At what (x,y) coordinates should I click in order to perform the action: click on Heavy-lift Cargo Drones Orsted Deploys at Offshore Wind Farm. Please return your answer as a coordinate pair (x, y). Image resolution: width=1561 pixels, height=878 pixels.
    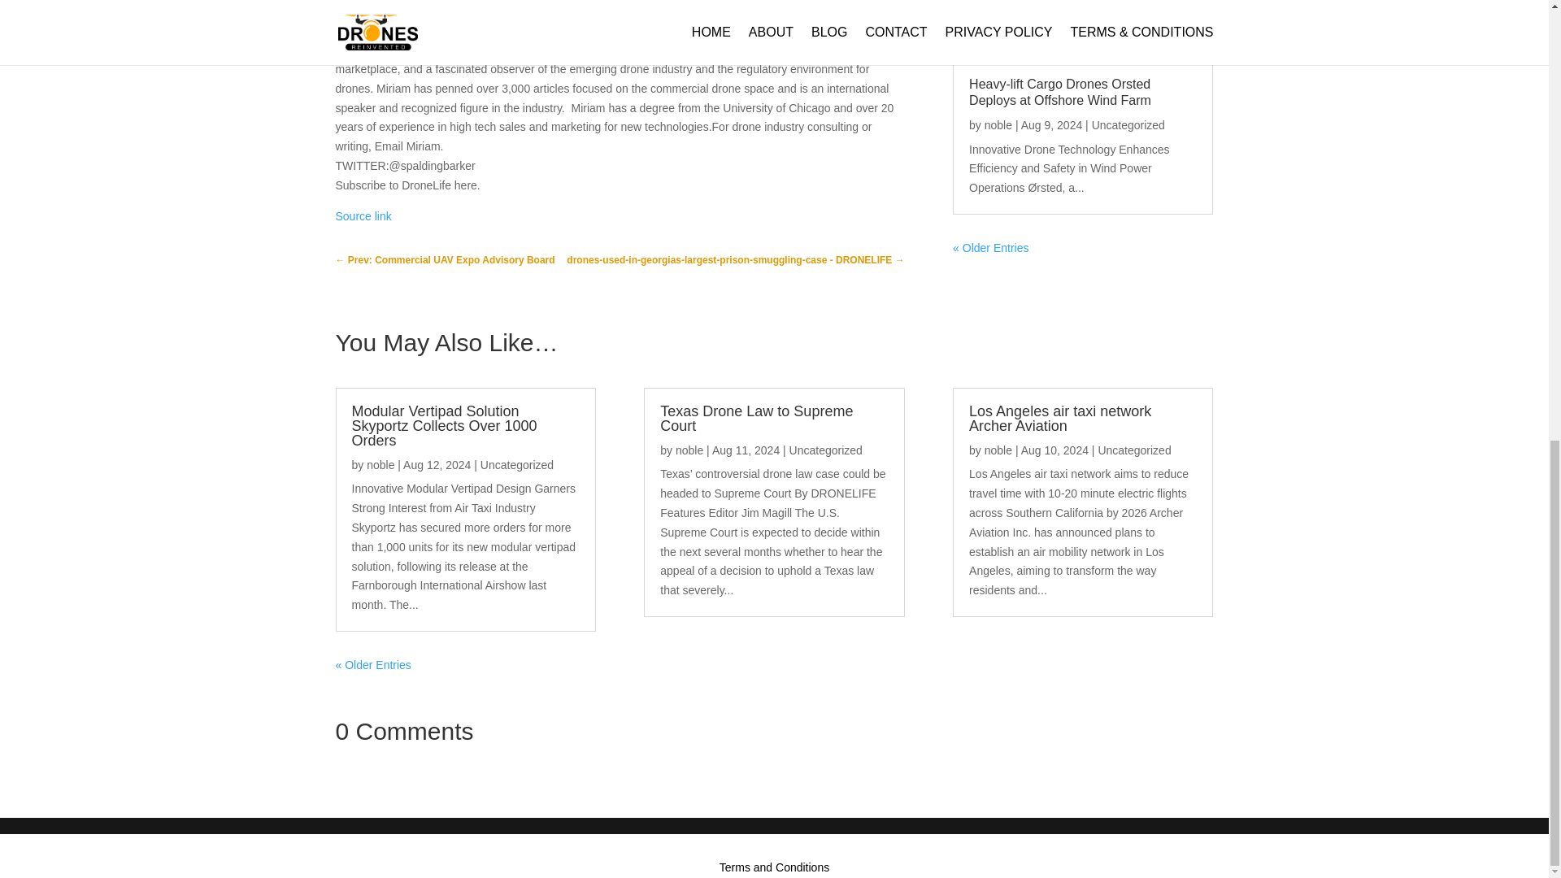
    Looking at the image, I should click on (1060, 91).